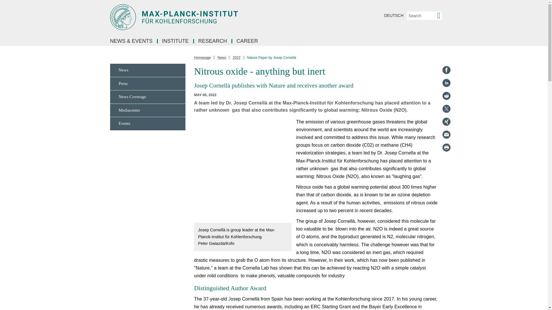 The height and width of the screenshot is (310, 552). Describe the element at coordinates (394, 15) in the screenshot. I see `DEUTSCH` at that location.